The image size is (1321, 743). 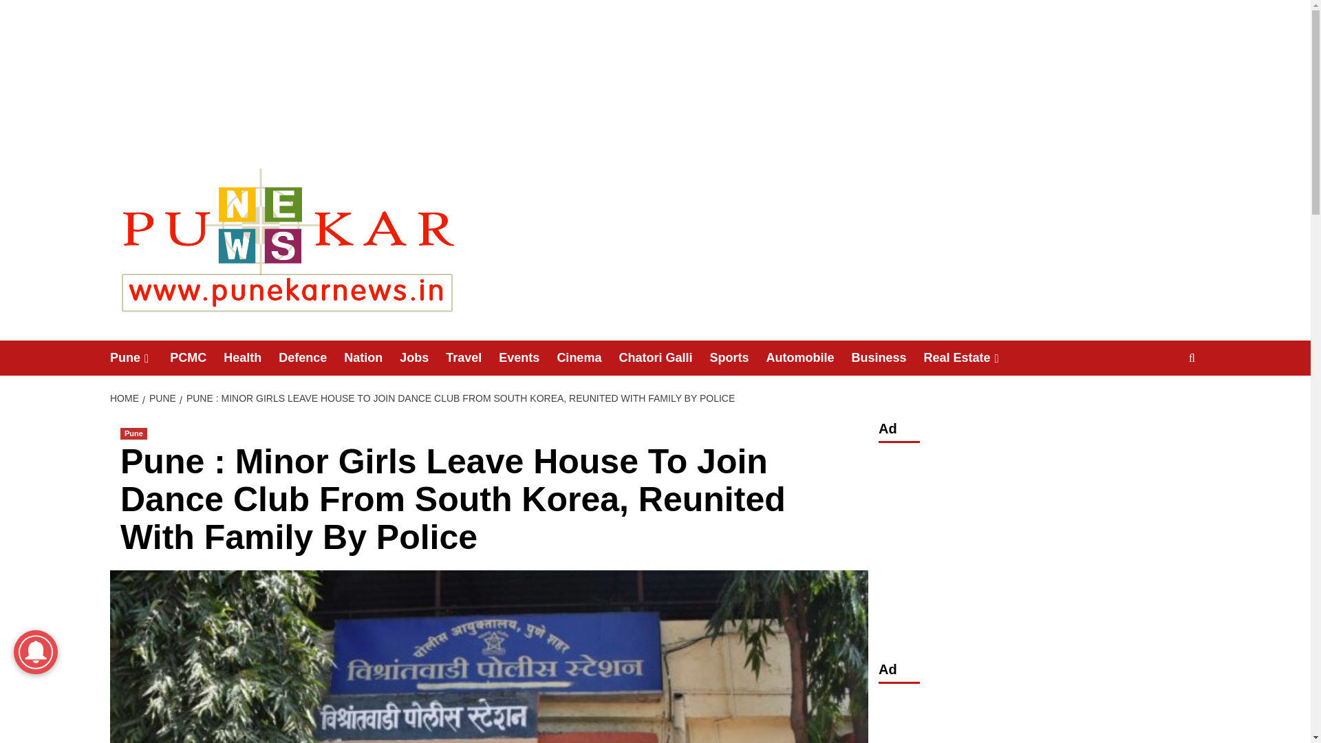 I want to click on Advertisement, so click(x=1039, y=548).